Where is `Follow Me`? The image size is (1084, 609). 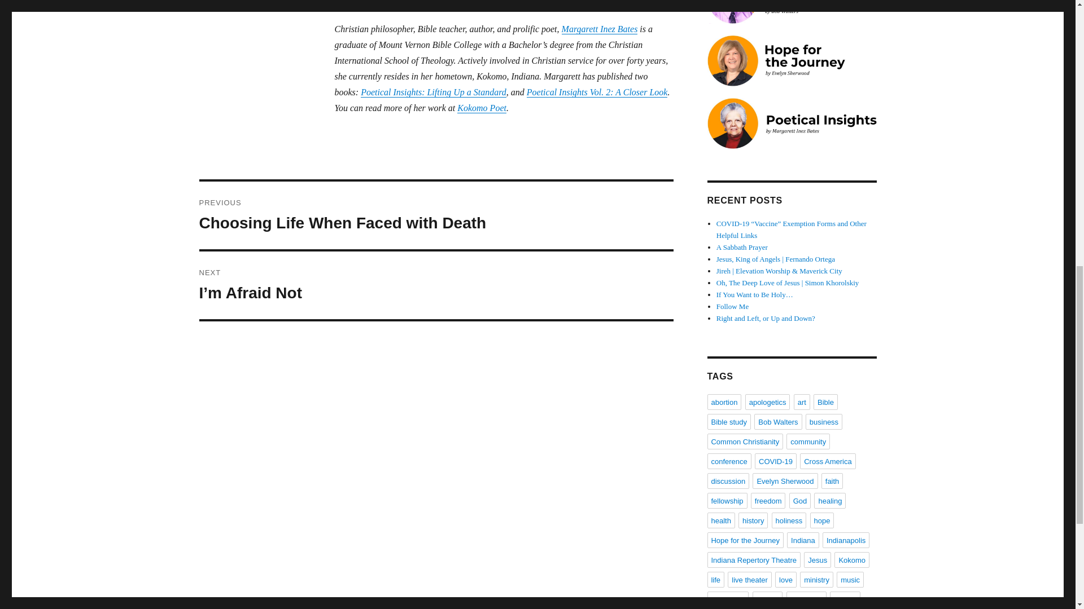
Follow Me is located at coordinates (733, 306).